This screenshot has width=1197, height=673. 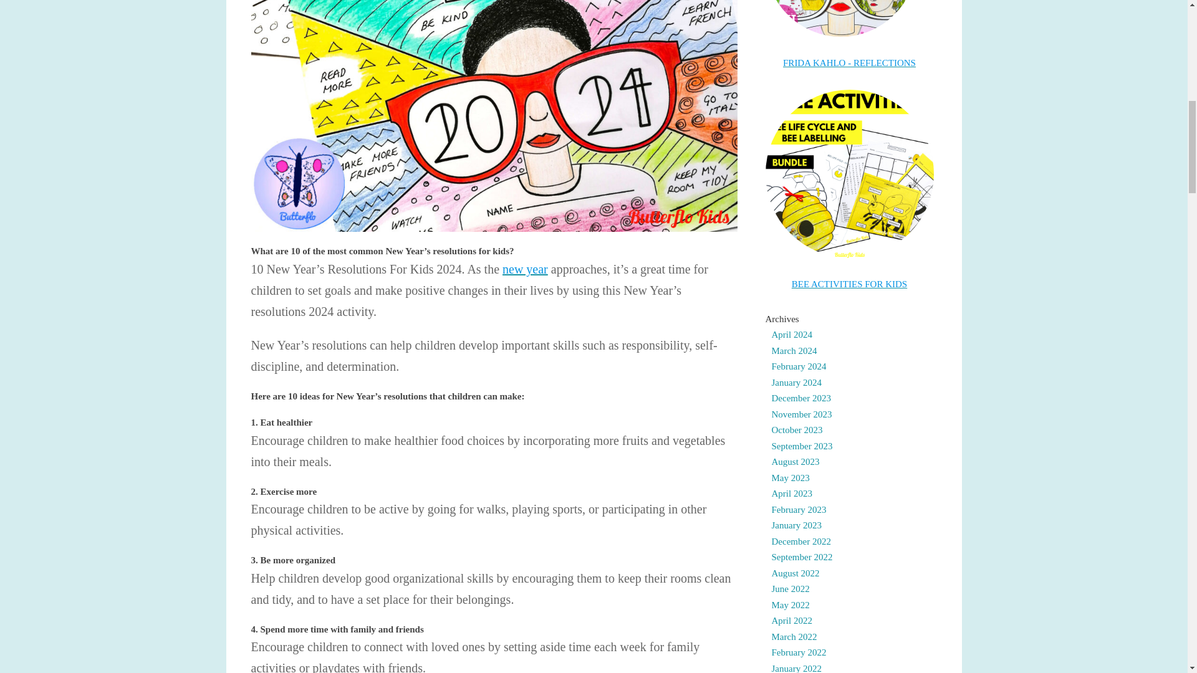 I want to click on new year, so click(x=525, y=269).